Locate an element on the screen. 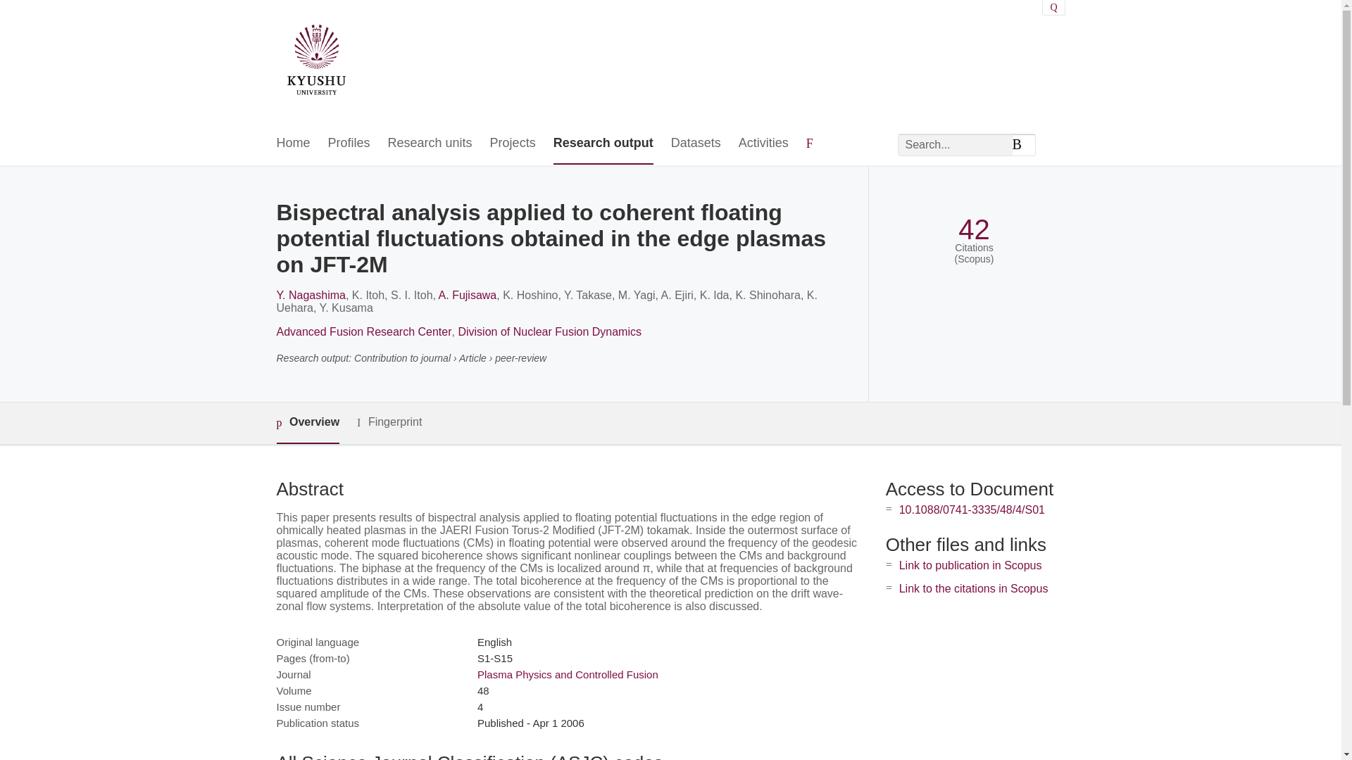  Profiles is located at coordinates (349, 144).